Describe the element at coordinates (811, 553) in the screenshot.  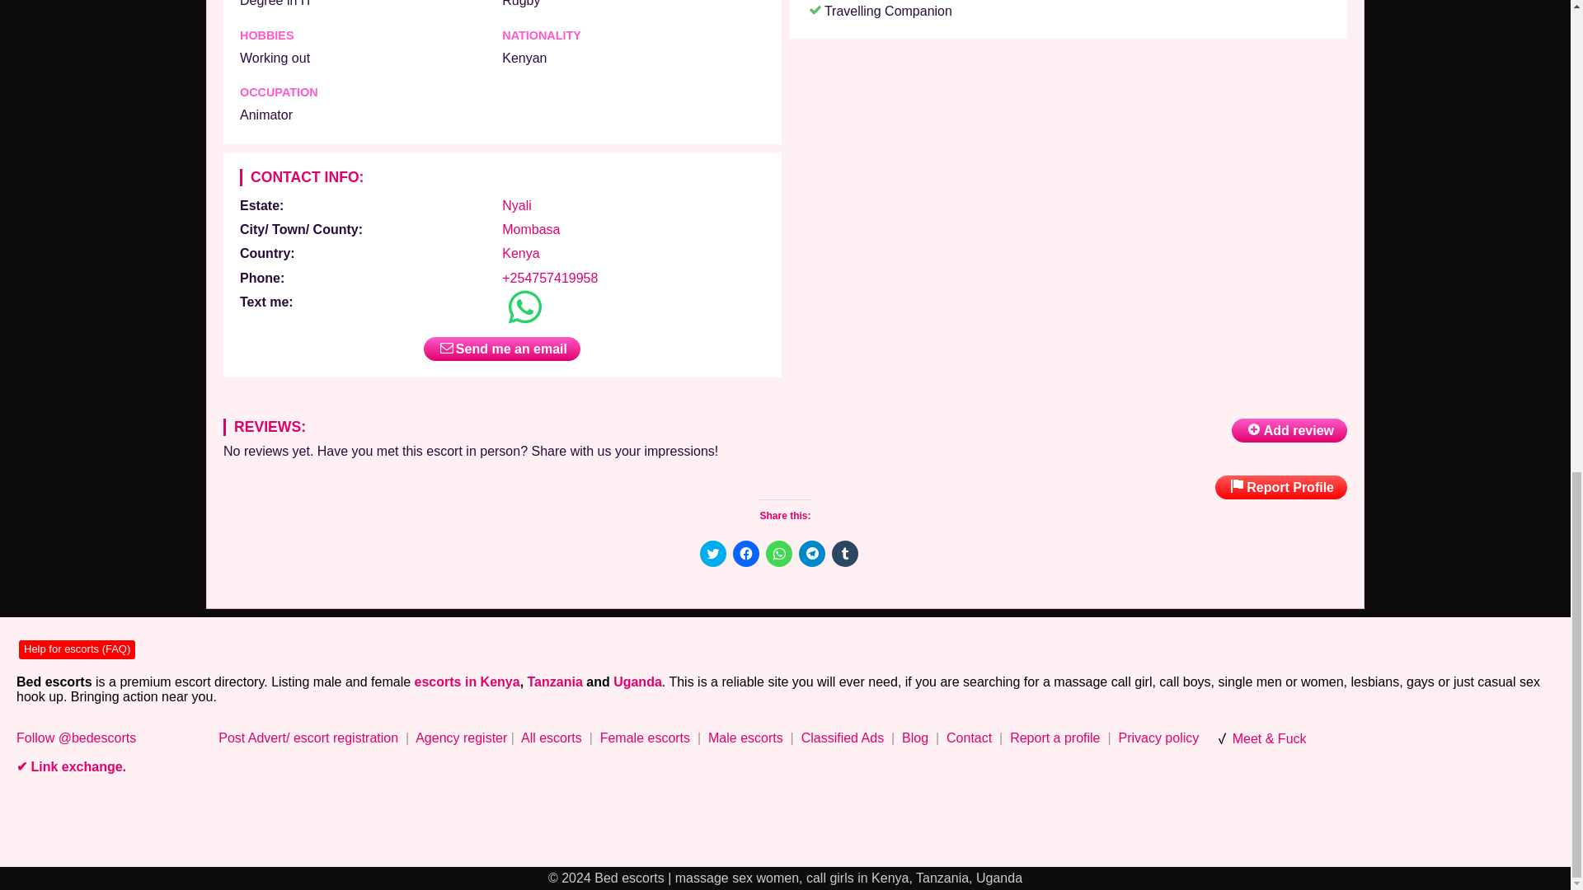
I see `Click to share on Telegram` at that location.